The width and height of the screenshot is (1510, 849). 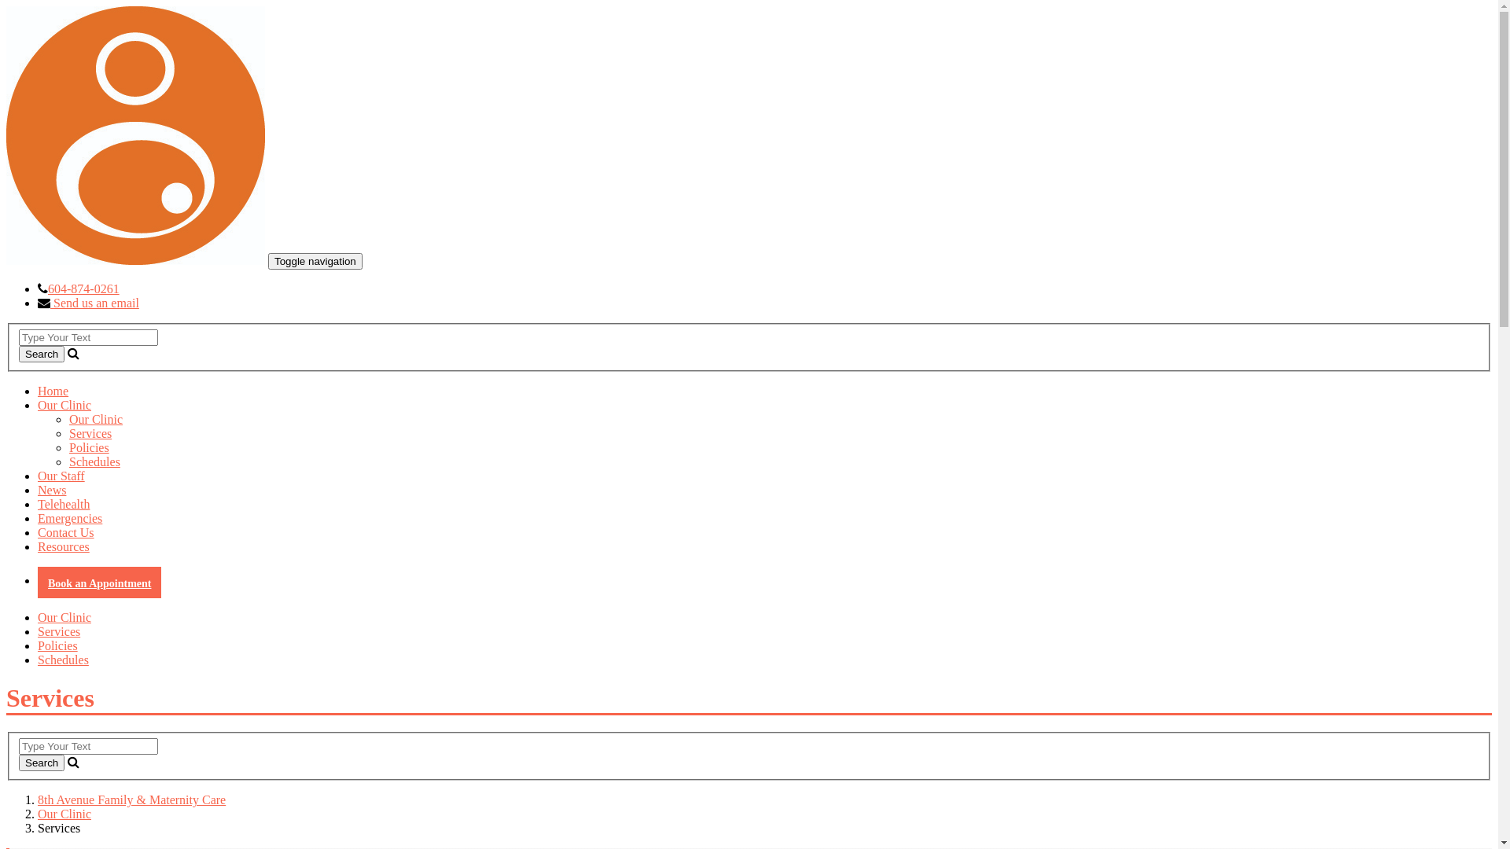 I want to click on Emergencies, so click(x=70, y=519).